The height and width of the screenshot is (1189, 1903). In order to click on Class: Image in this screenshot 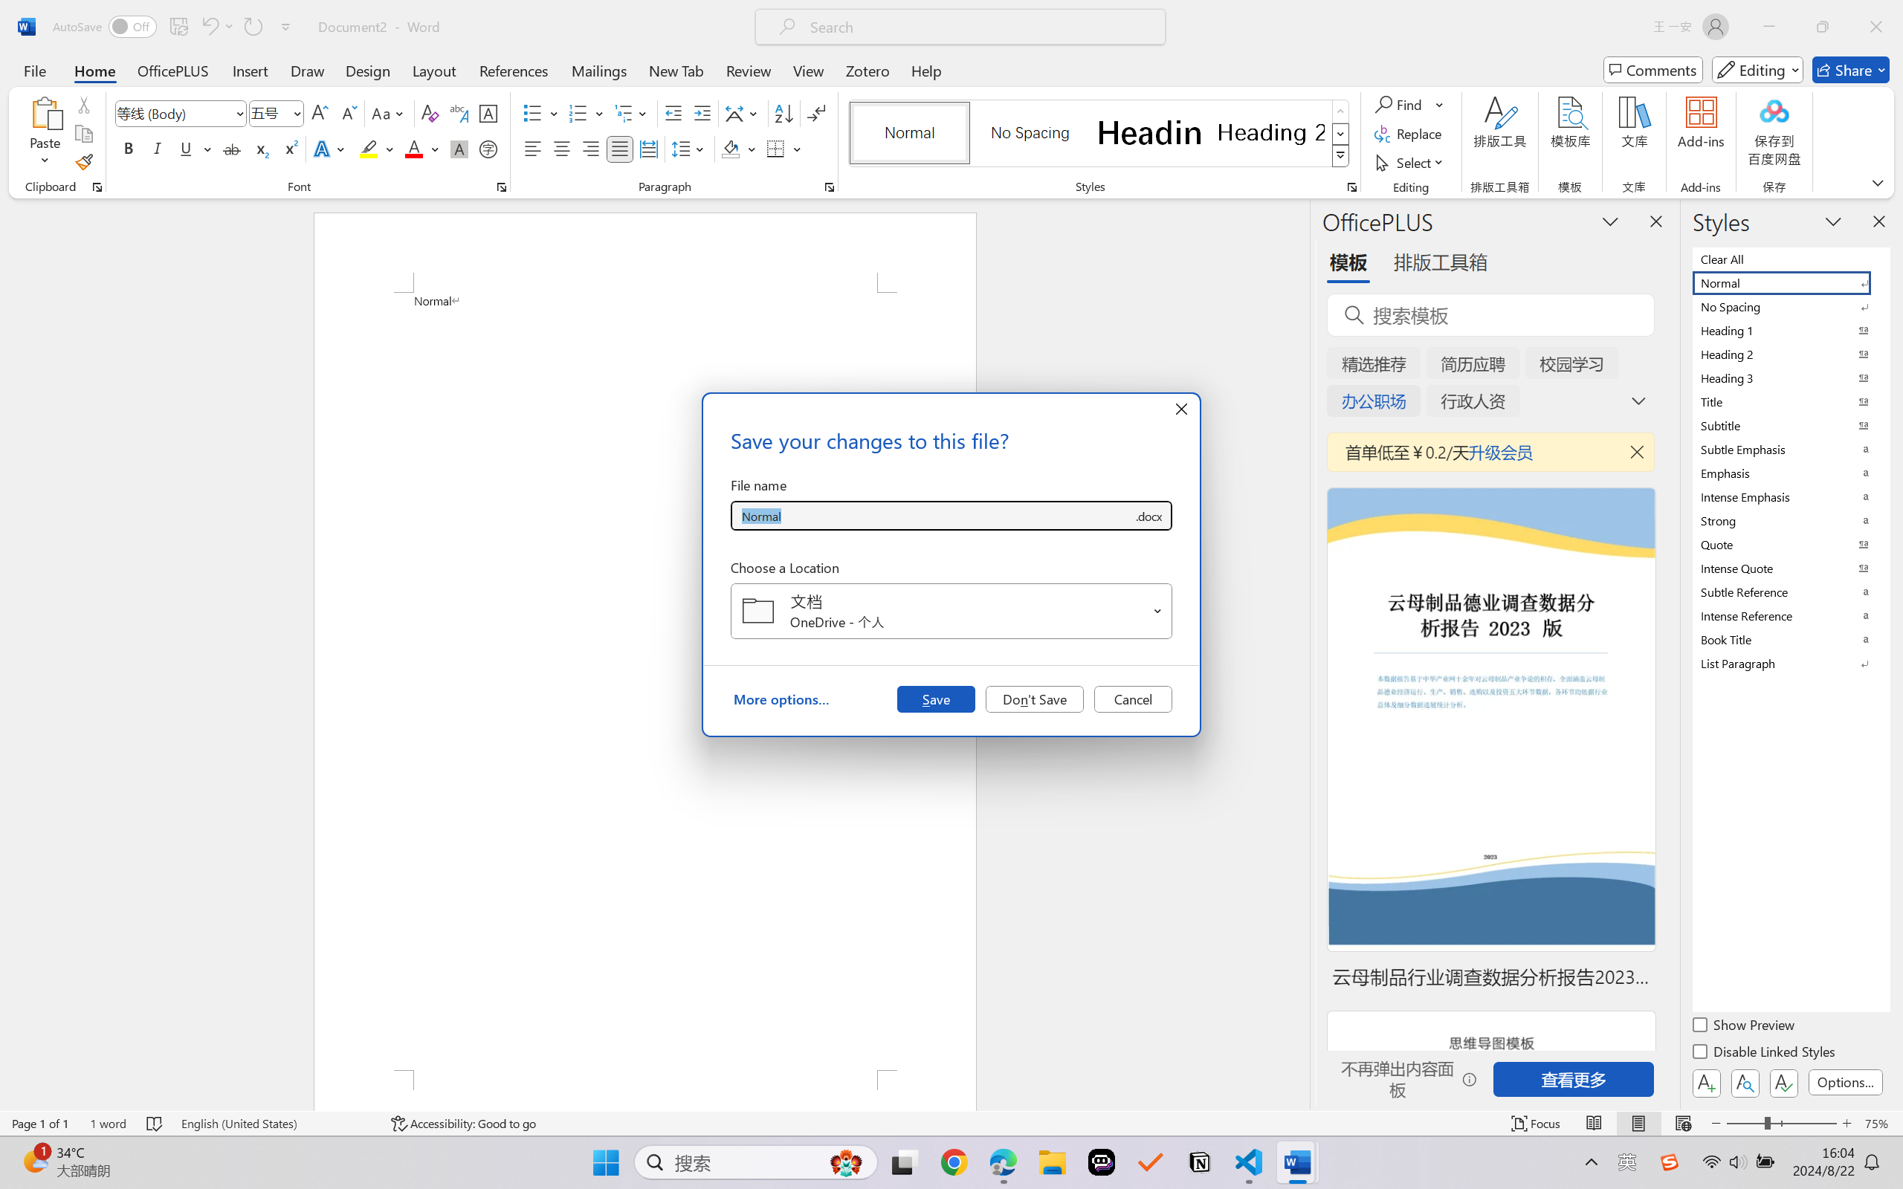, I will do `click(1670, 1162)`.